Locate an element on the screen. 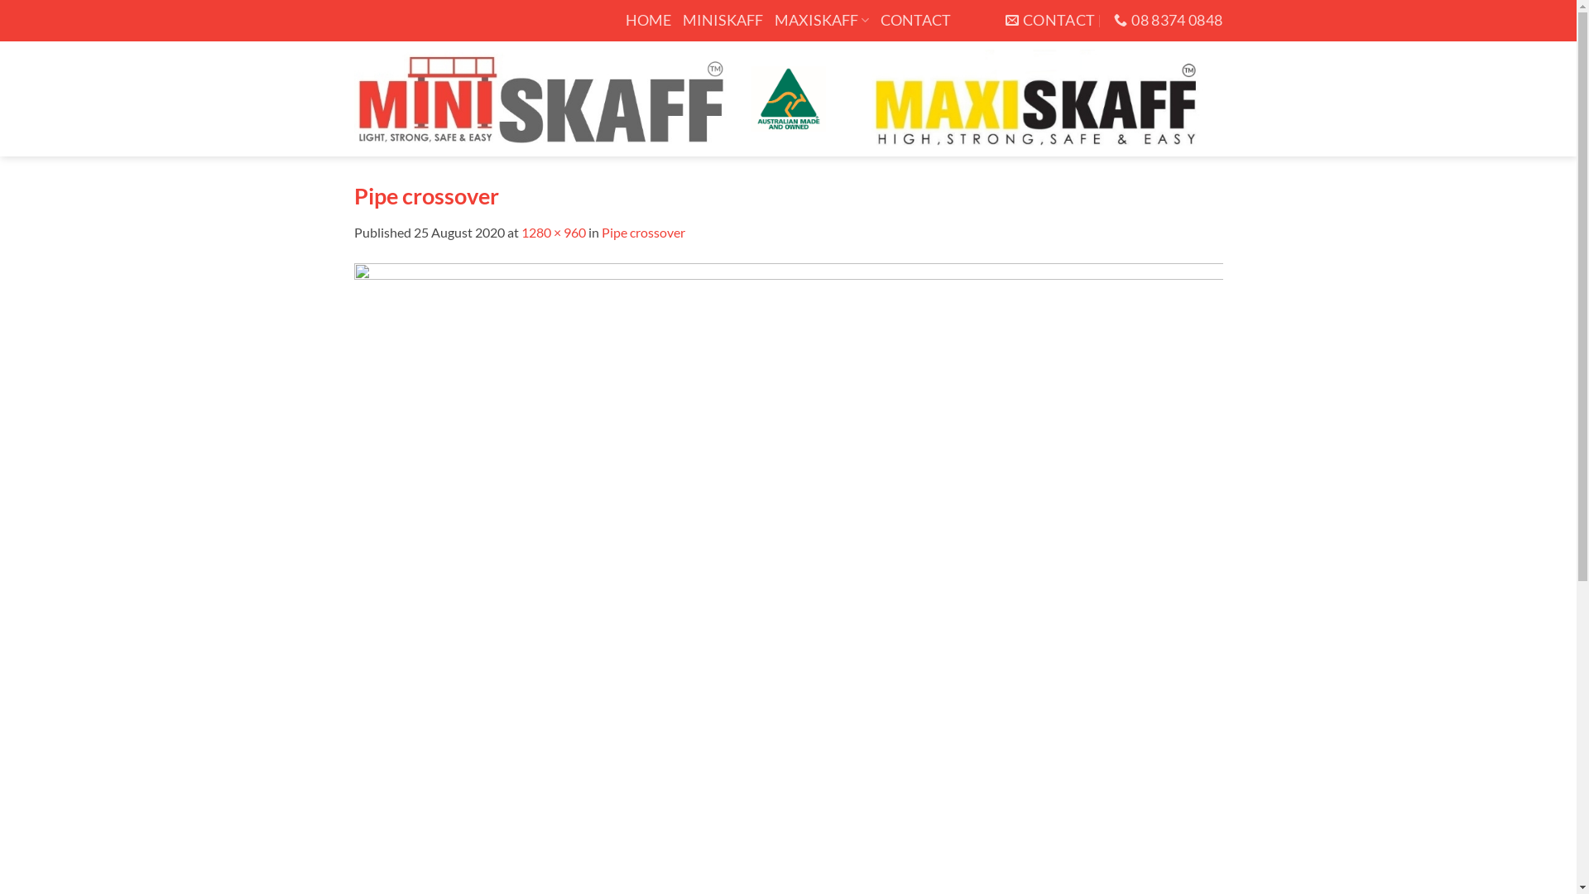 The height and width of the screenshot is (894, 1589). HOME is located at coordinates (649, 21).